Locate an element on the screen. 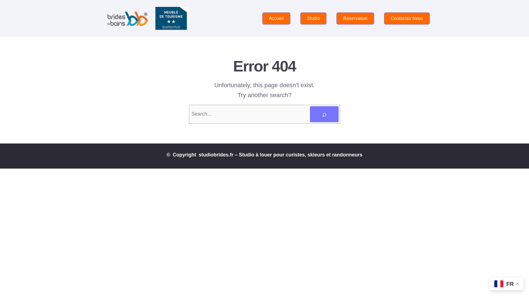 The width and height of the screenshot is (529, 298). Accueil is located at coordinates (276, 18).